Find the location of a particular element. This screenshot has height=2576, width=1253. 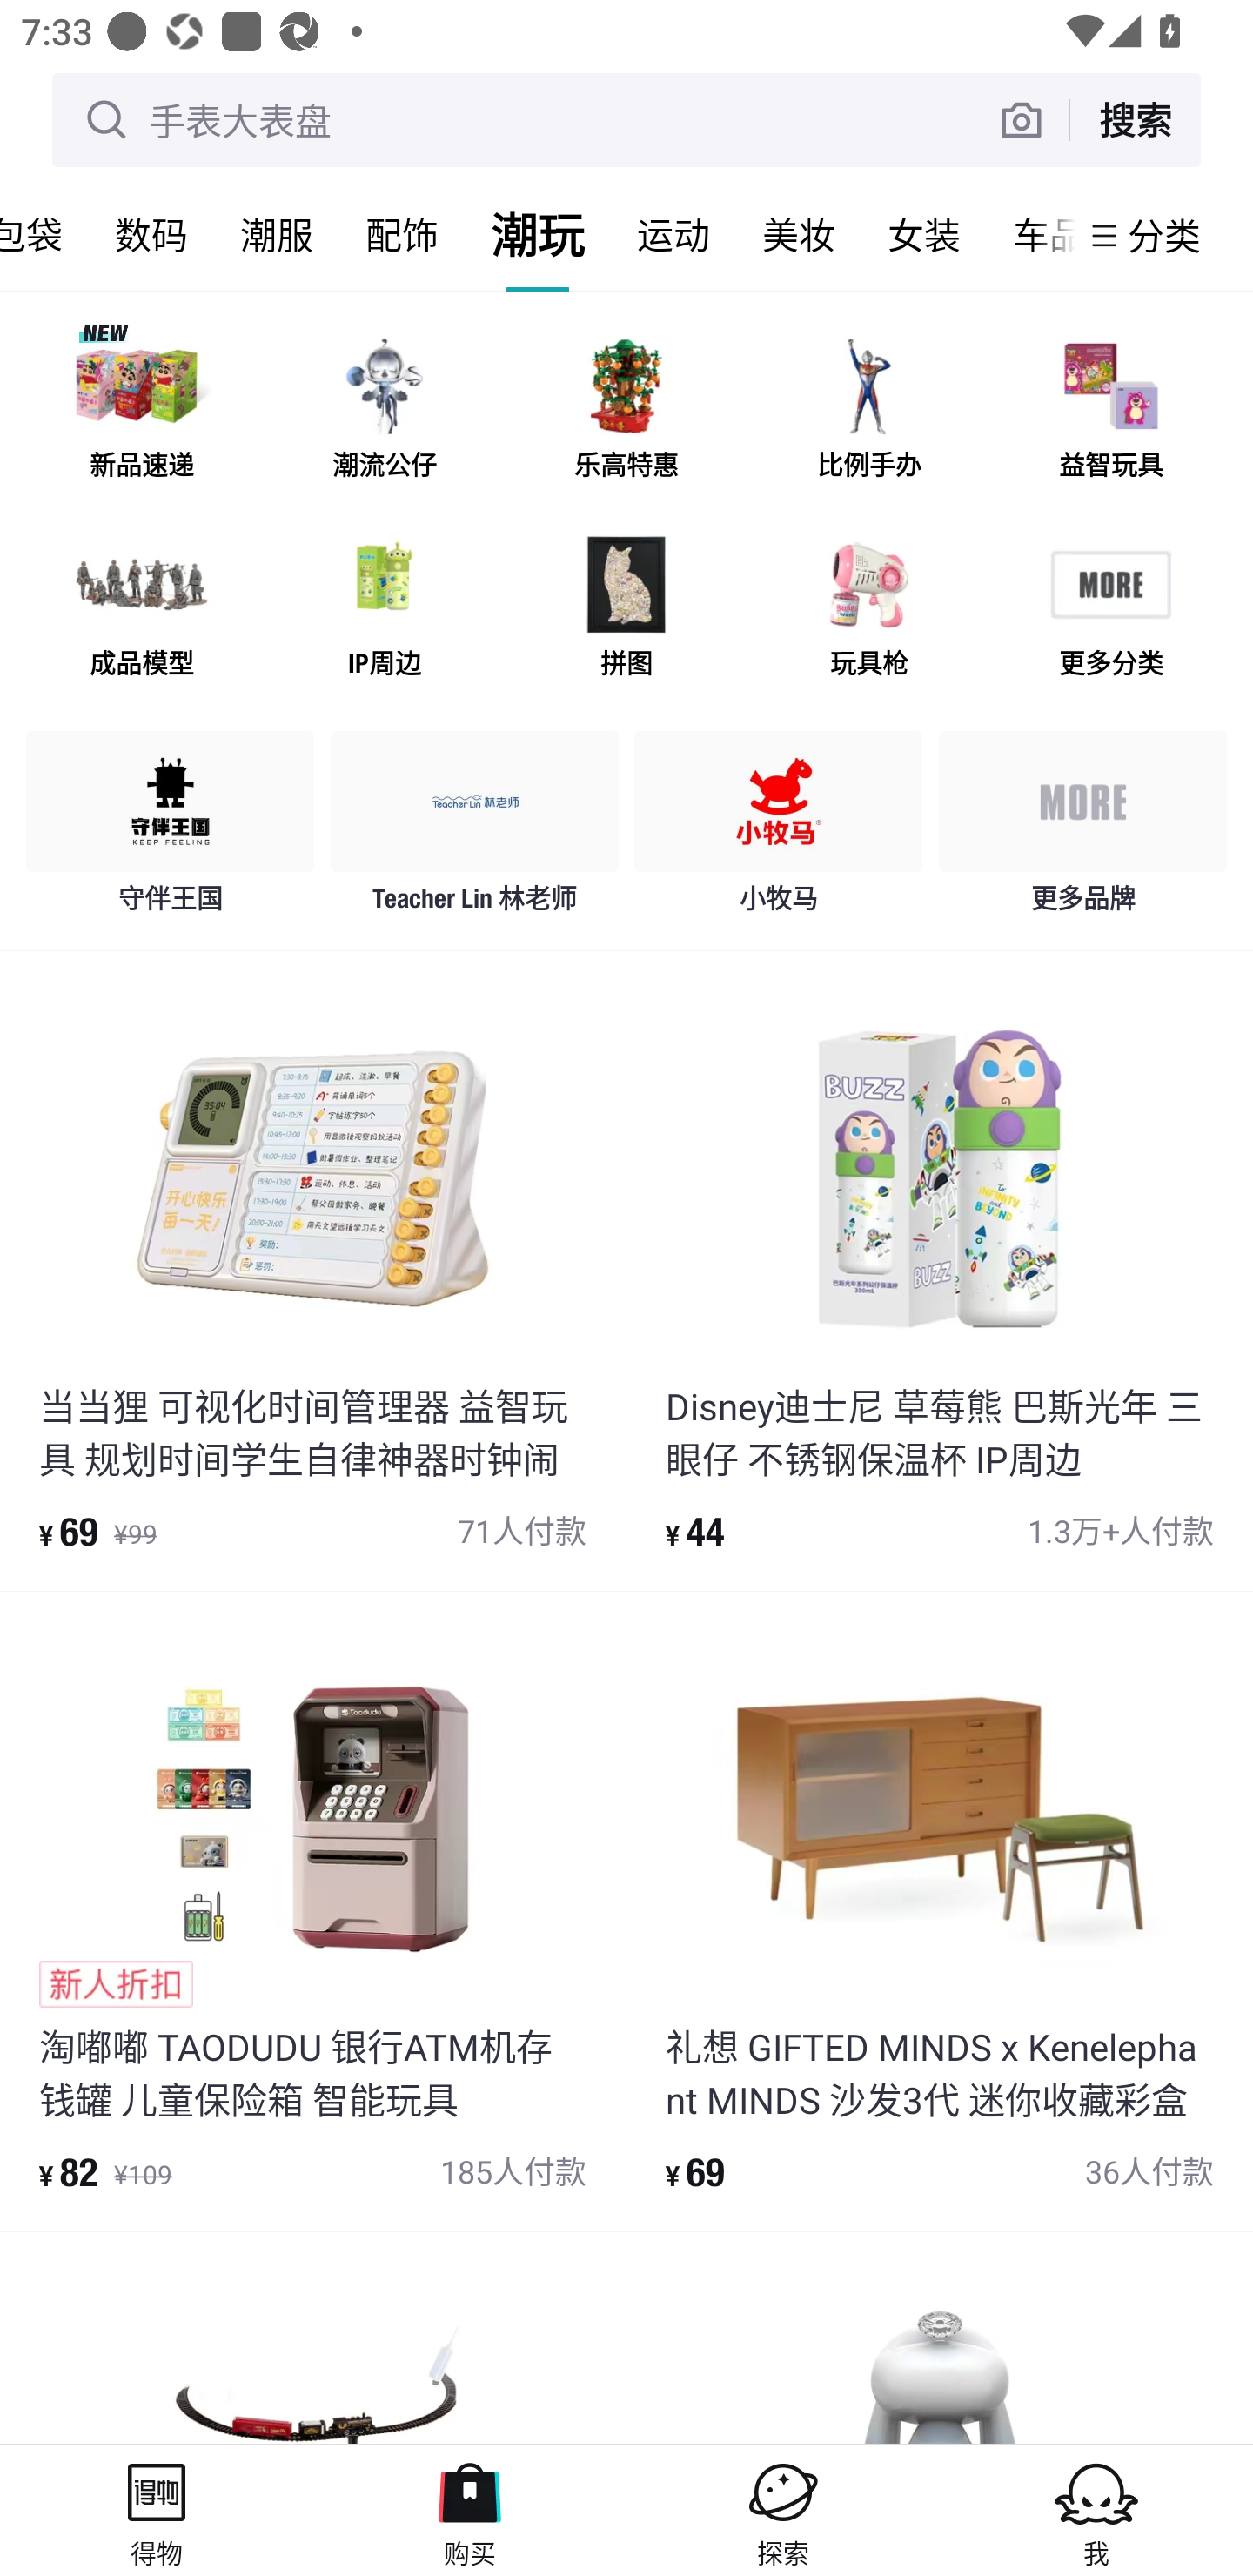

女装 is located at coordinates (924, 235).